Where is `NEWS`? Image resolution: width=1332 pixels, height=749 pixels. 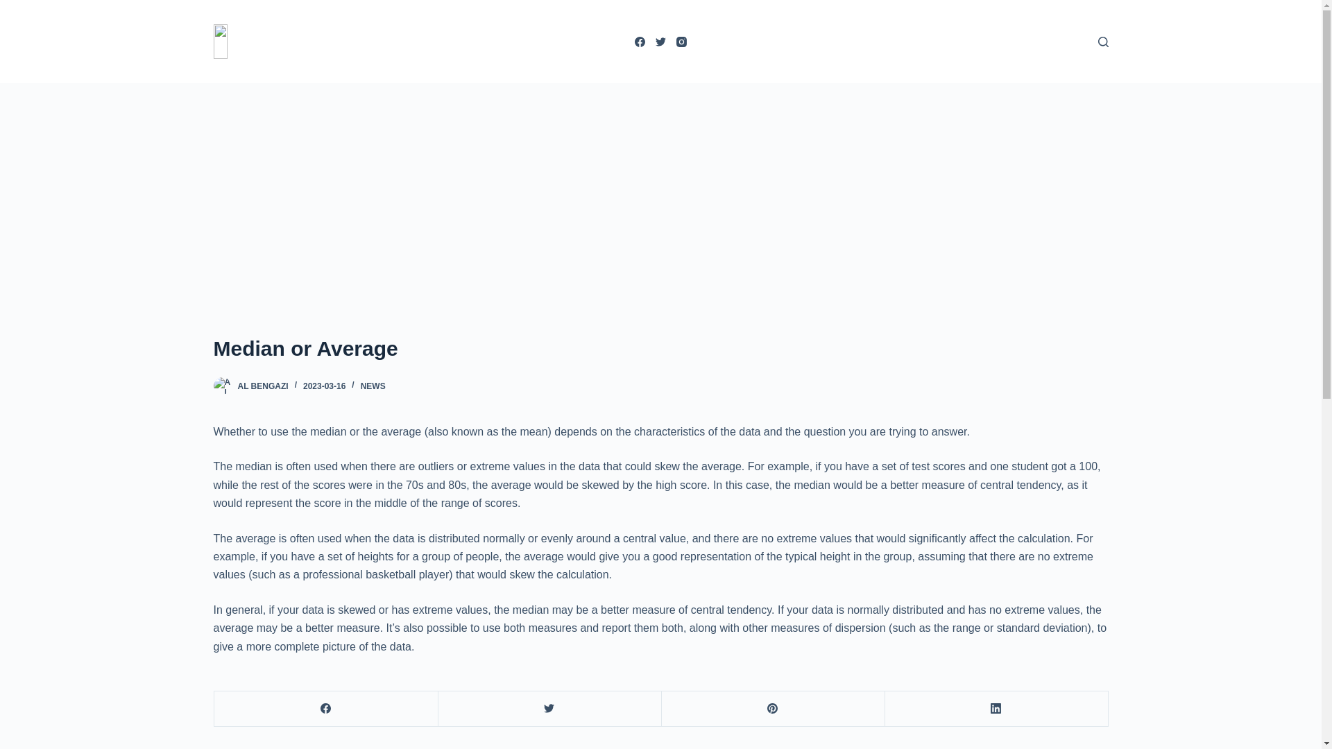
NEWS is located at coordinates (373, 386).